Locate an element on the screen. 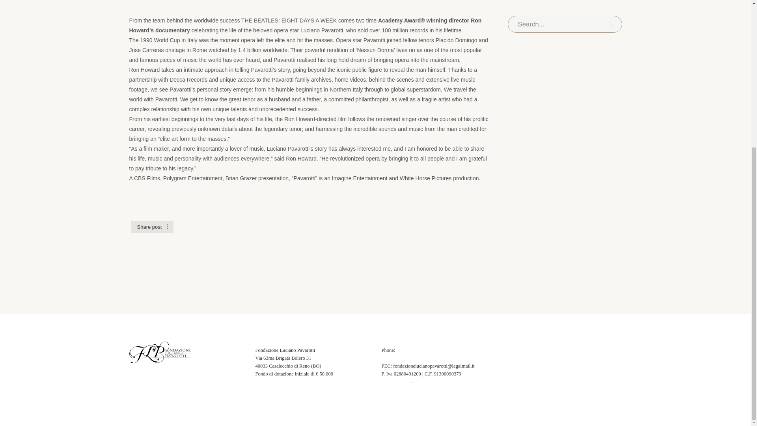  Privacy Policy is located at coordinates (270, 382).